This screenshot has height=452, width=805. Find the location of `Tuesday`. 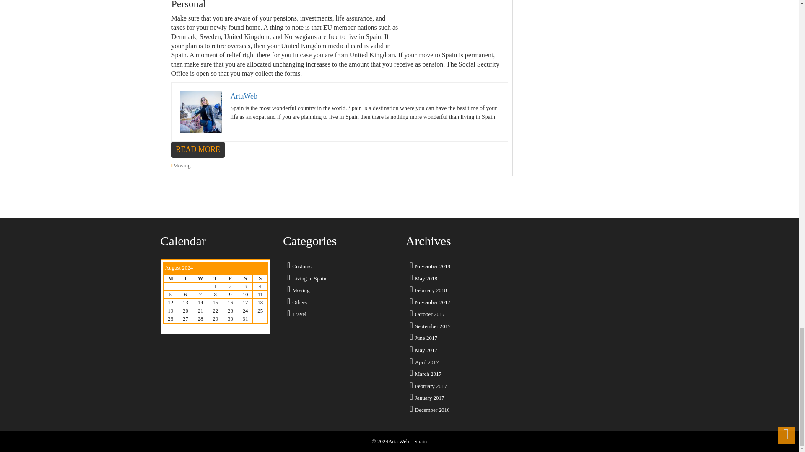

Tuesday is located at coordinates (185, 278).